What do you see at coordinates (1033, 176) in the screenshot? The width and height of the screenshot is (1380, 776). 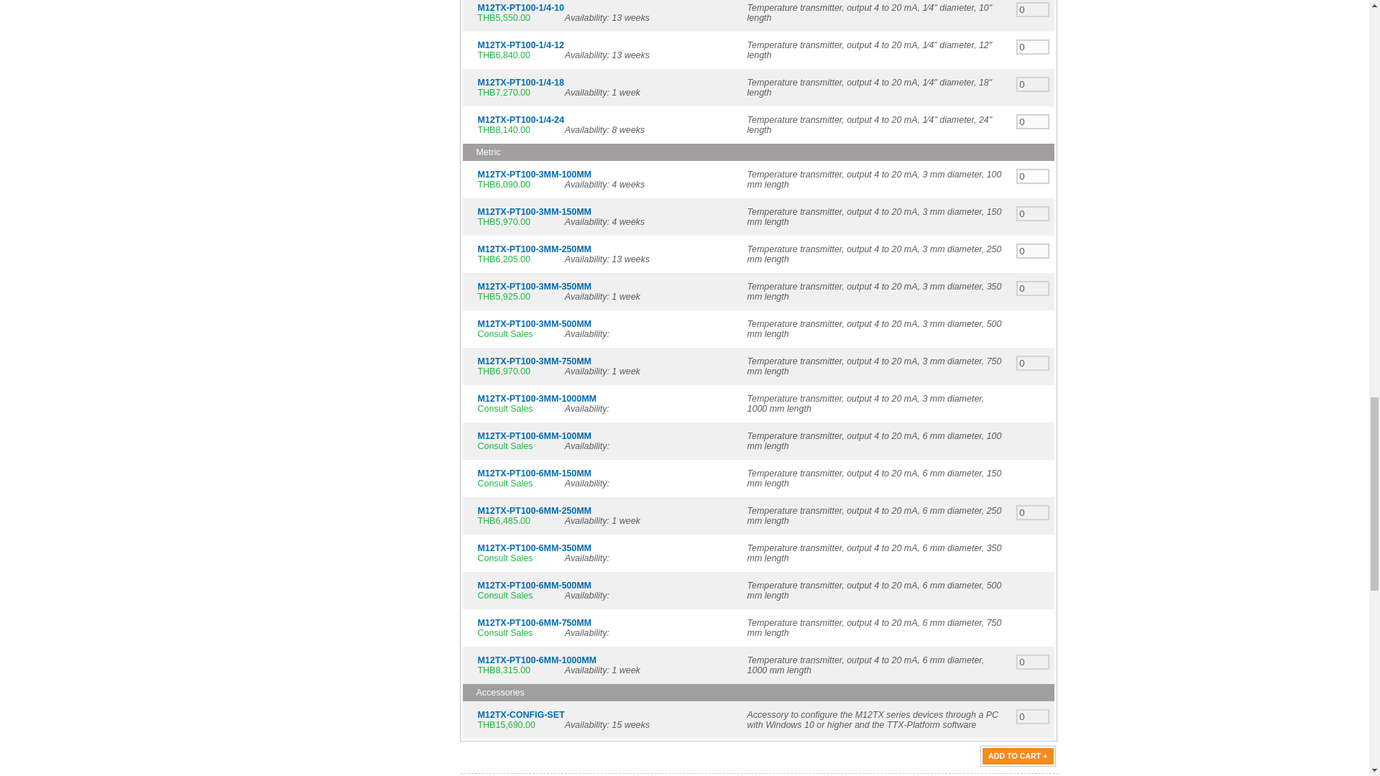 I see `0` at bounding box center [1033, 176].